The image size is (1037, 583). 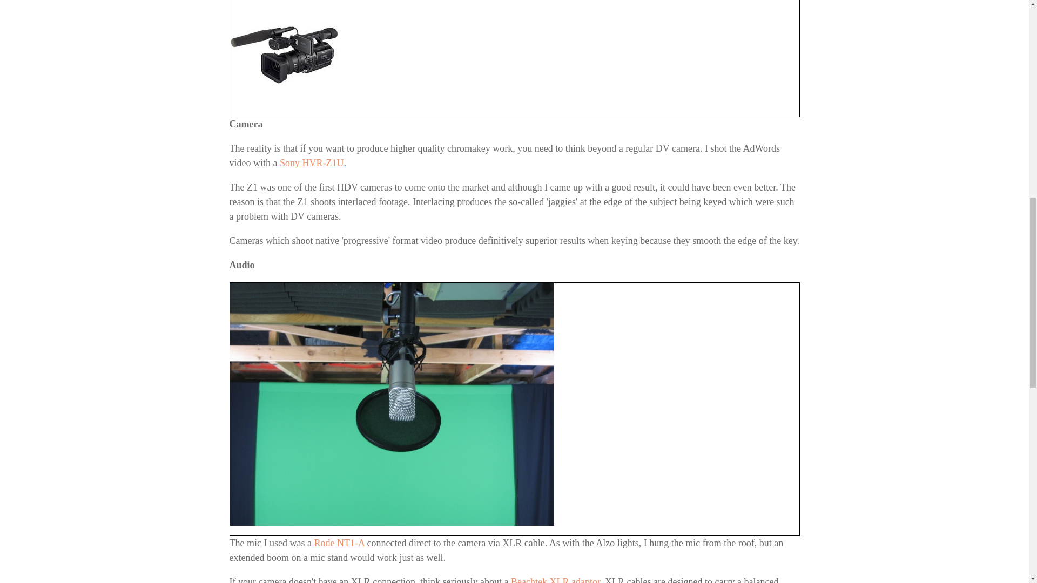 What do you see at coordinates (312, 163) in the screenshot?
I see `Sony HVR-Z1U` at bounding box center [312, 163].